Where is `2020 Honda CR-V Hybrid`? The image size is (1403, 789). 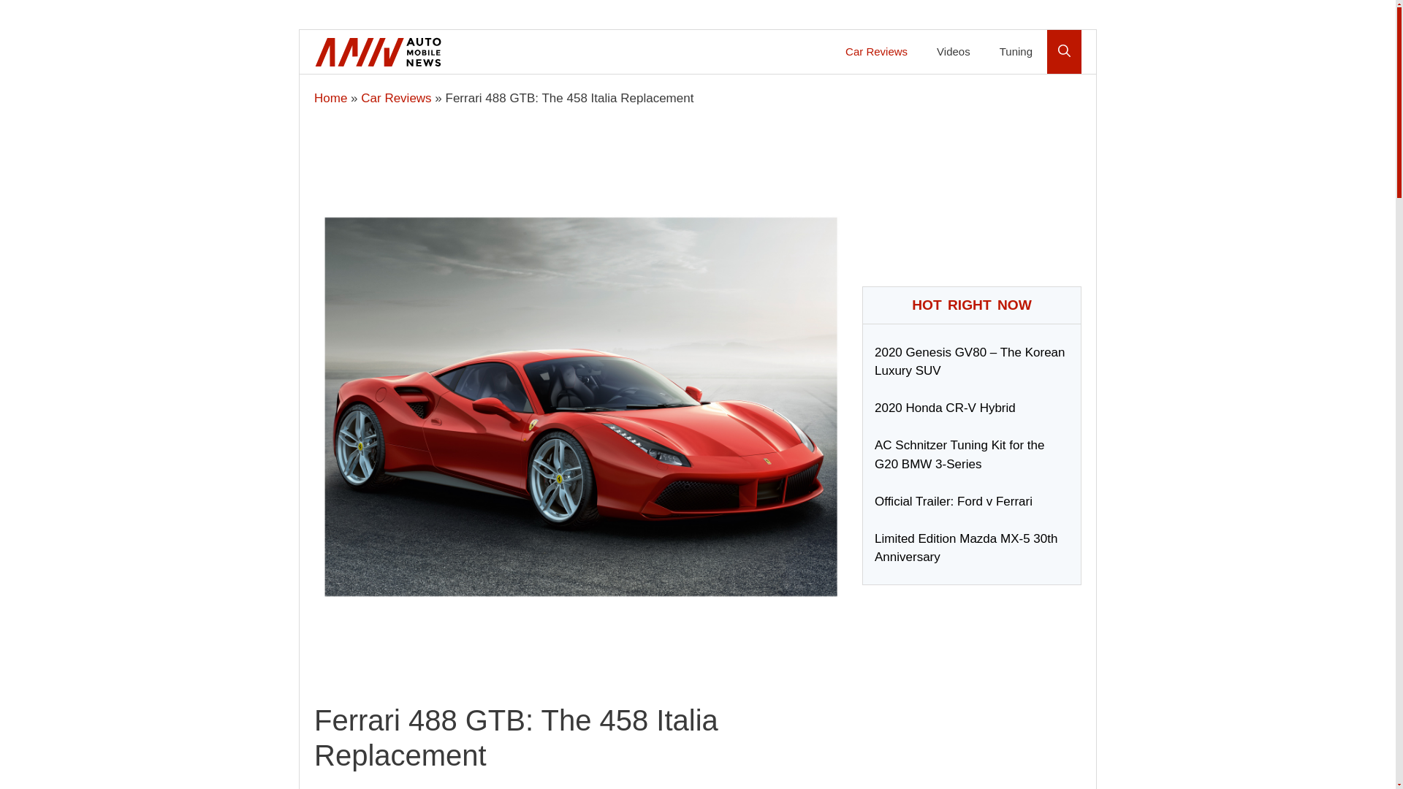
2020 Honda CR-V Hybrid is located at coordinates (945, 417).